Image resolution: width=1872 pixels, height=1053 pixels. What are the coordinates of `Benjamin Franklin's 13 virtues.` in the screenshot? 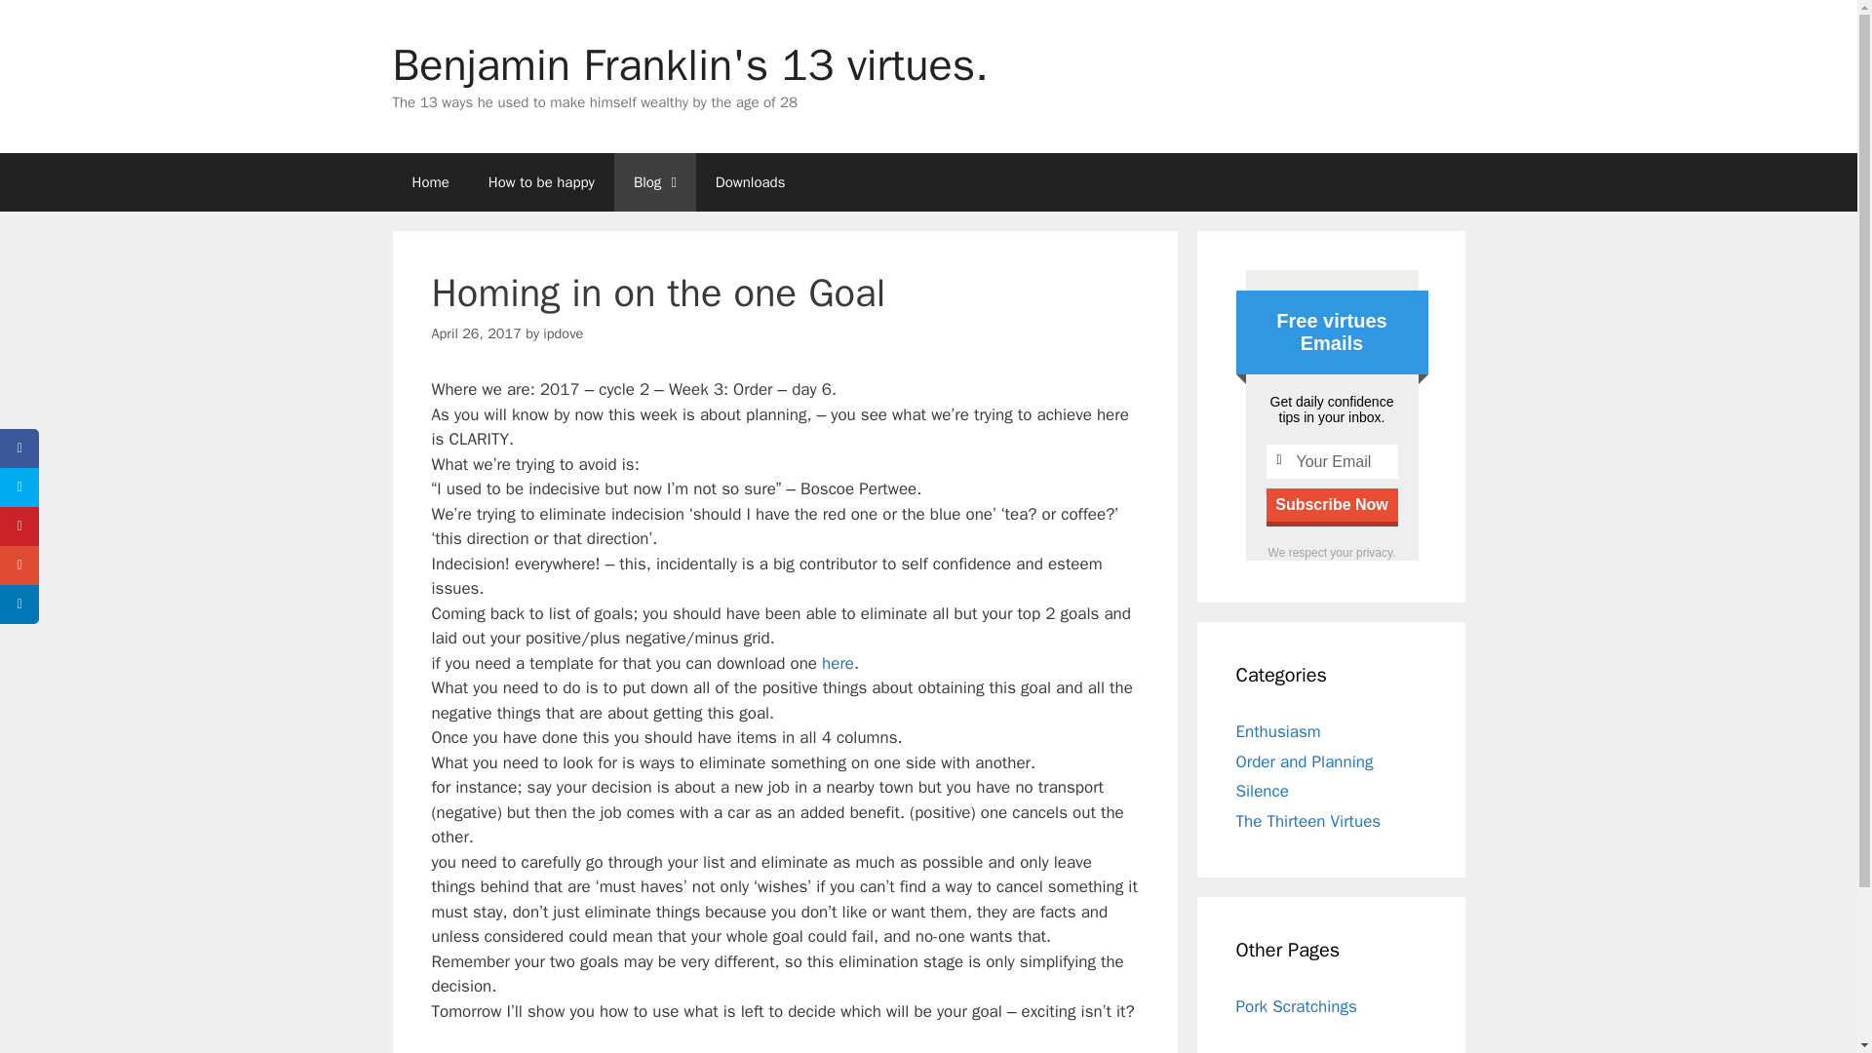 It's located at (689, 64).